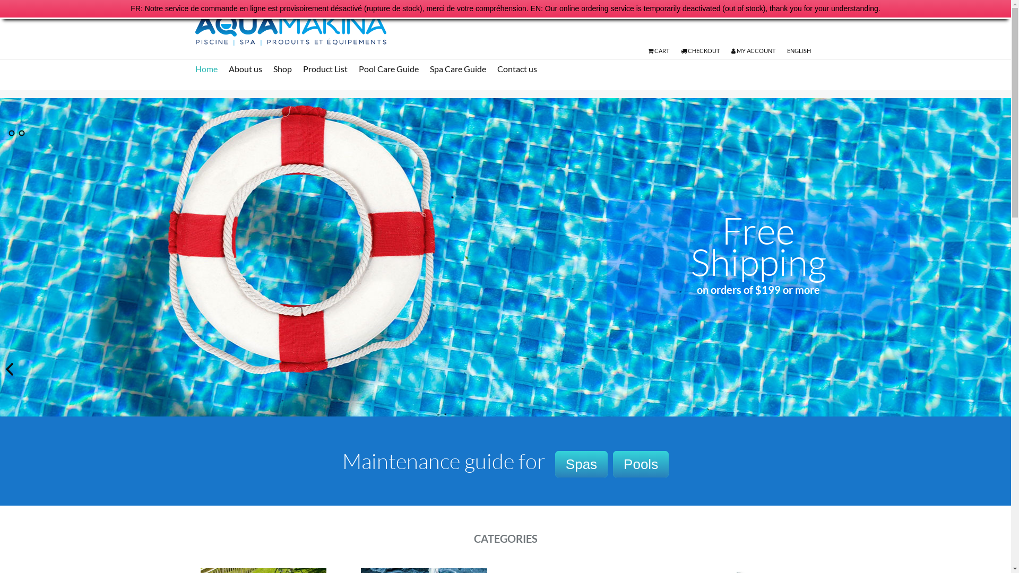  Describe the element at coordinates (463, 69) in the screenshot. I see `Spa Care Guide` at that location.